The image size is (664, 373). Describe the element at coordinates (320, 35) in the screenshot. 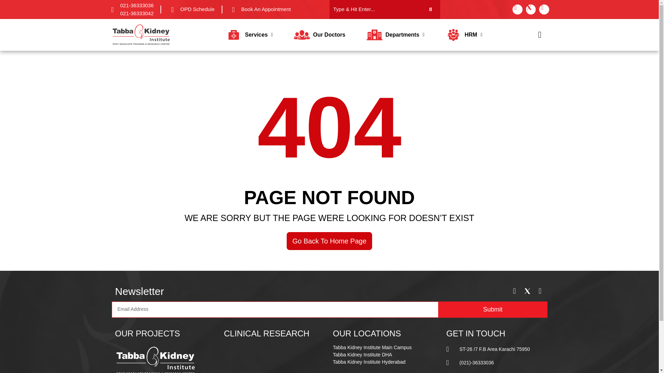

I see `Our Doctors` at that location.